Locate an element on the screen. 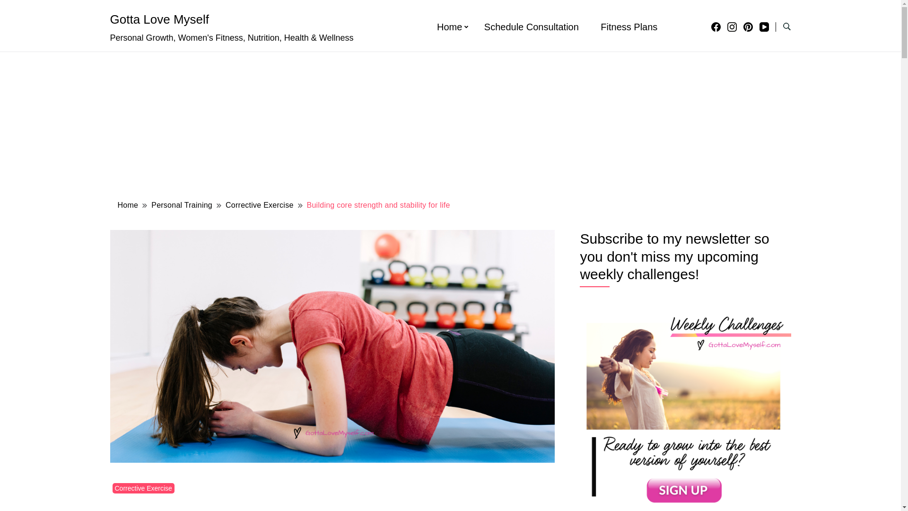 The height and width of the screenshot is (511, 908). Fitness Plans is located at coordinates (629, 27).